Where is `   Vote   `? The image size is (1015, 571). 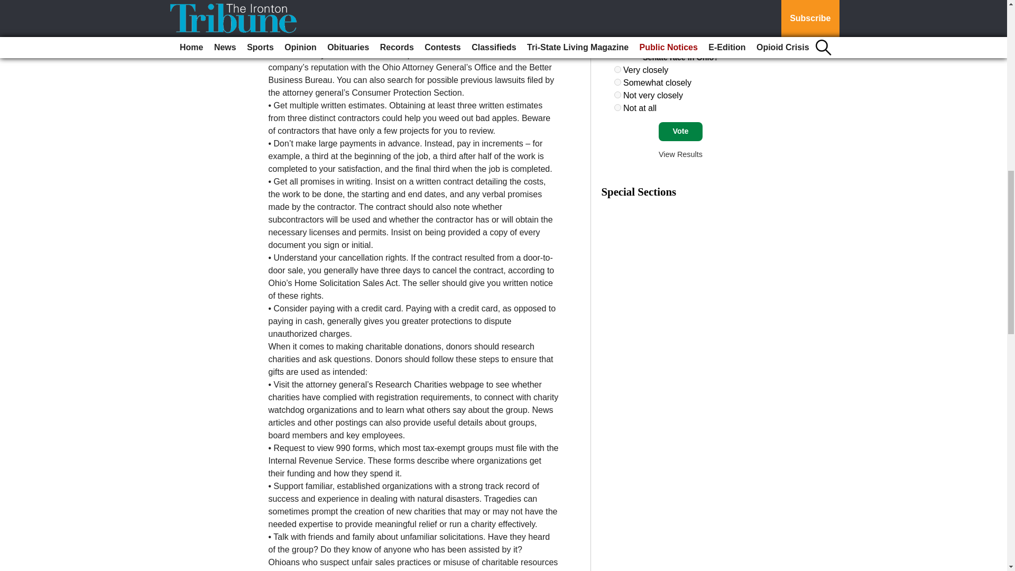
   Vote    is located at coordinates (680, 131).